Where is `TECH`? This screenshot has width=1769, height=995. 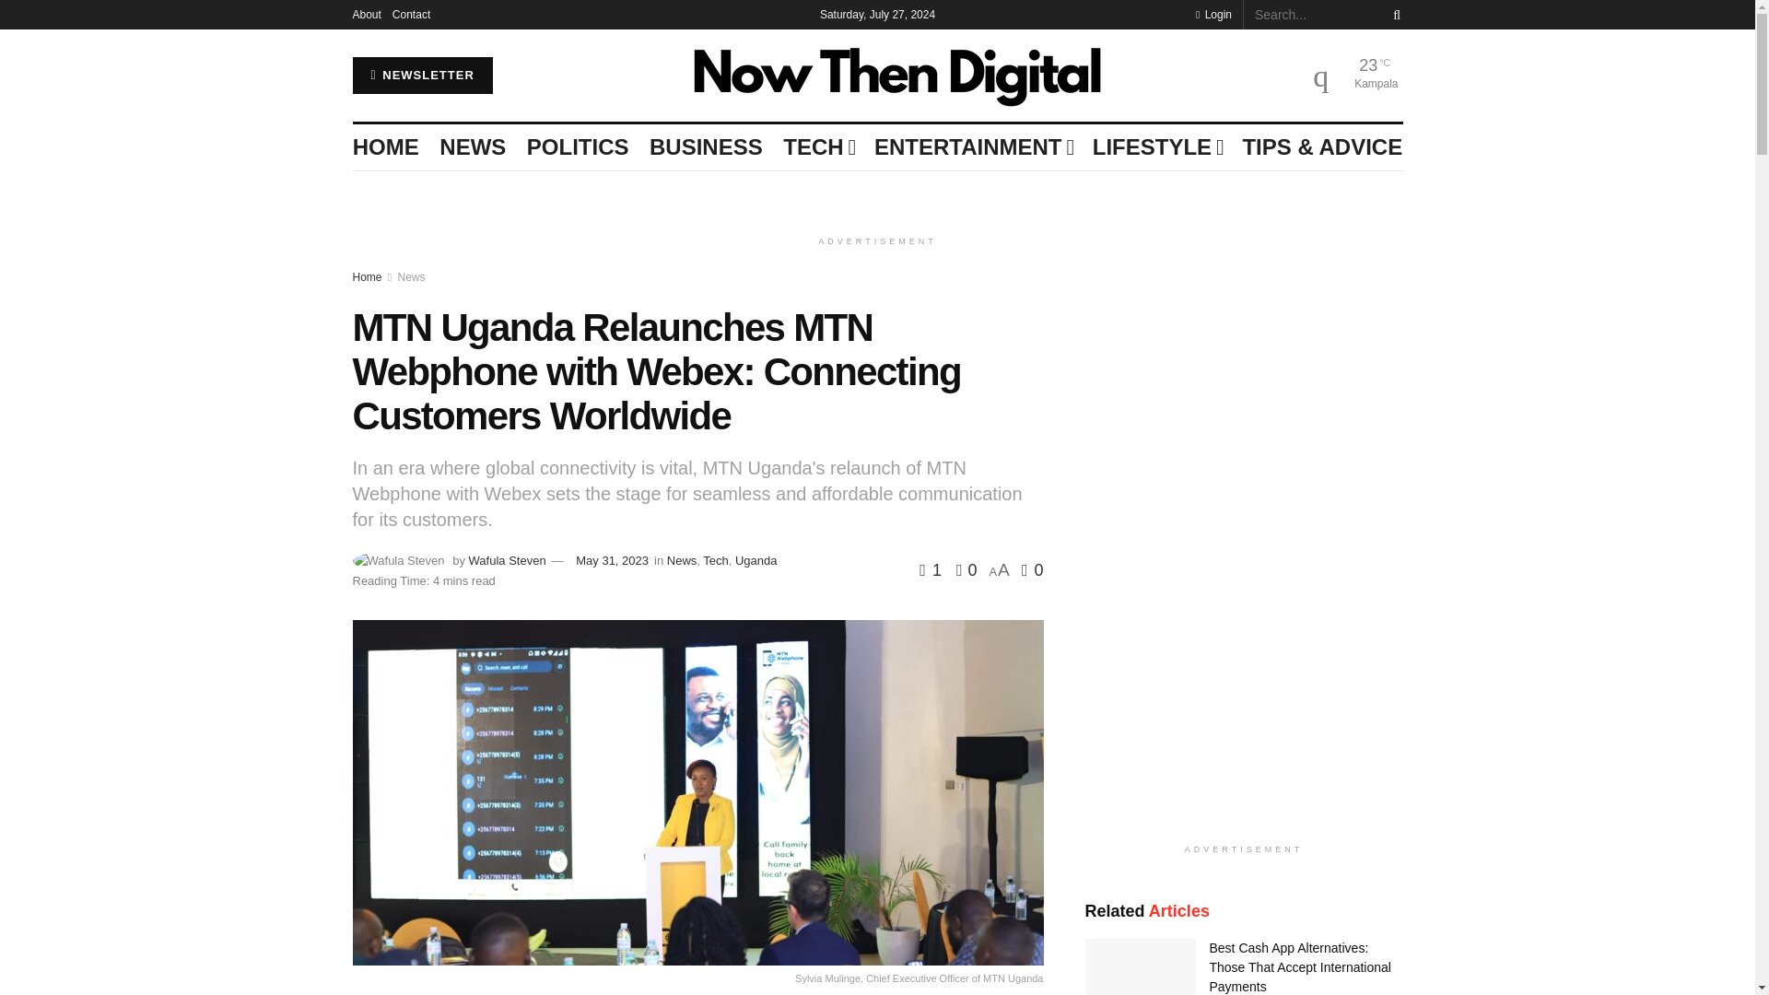 TECH is located at coordinates (818, 147).